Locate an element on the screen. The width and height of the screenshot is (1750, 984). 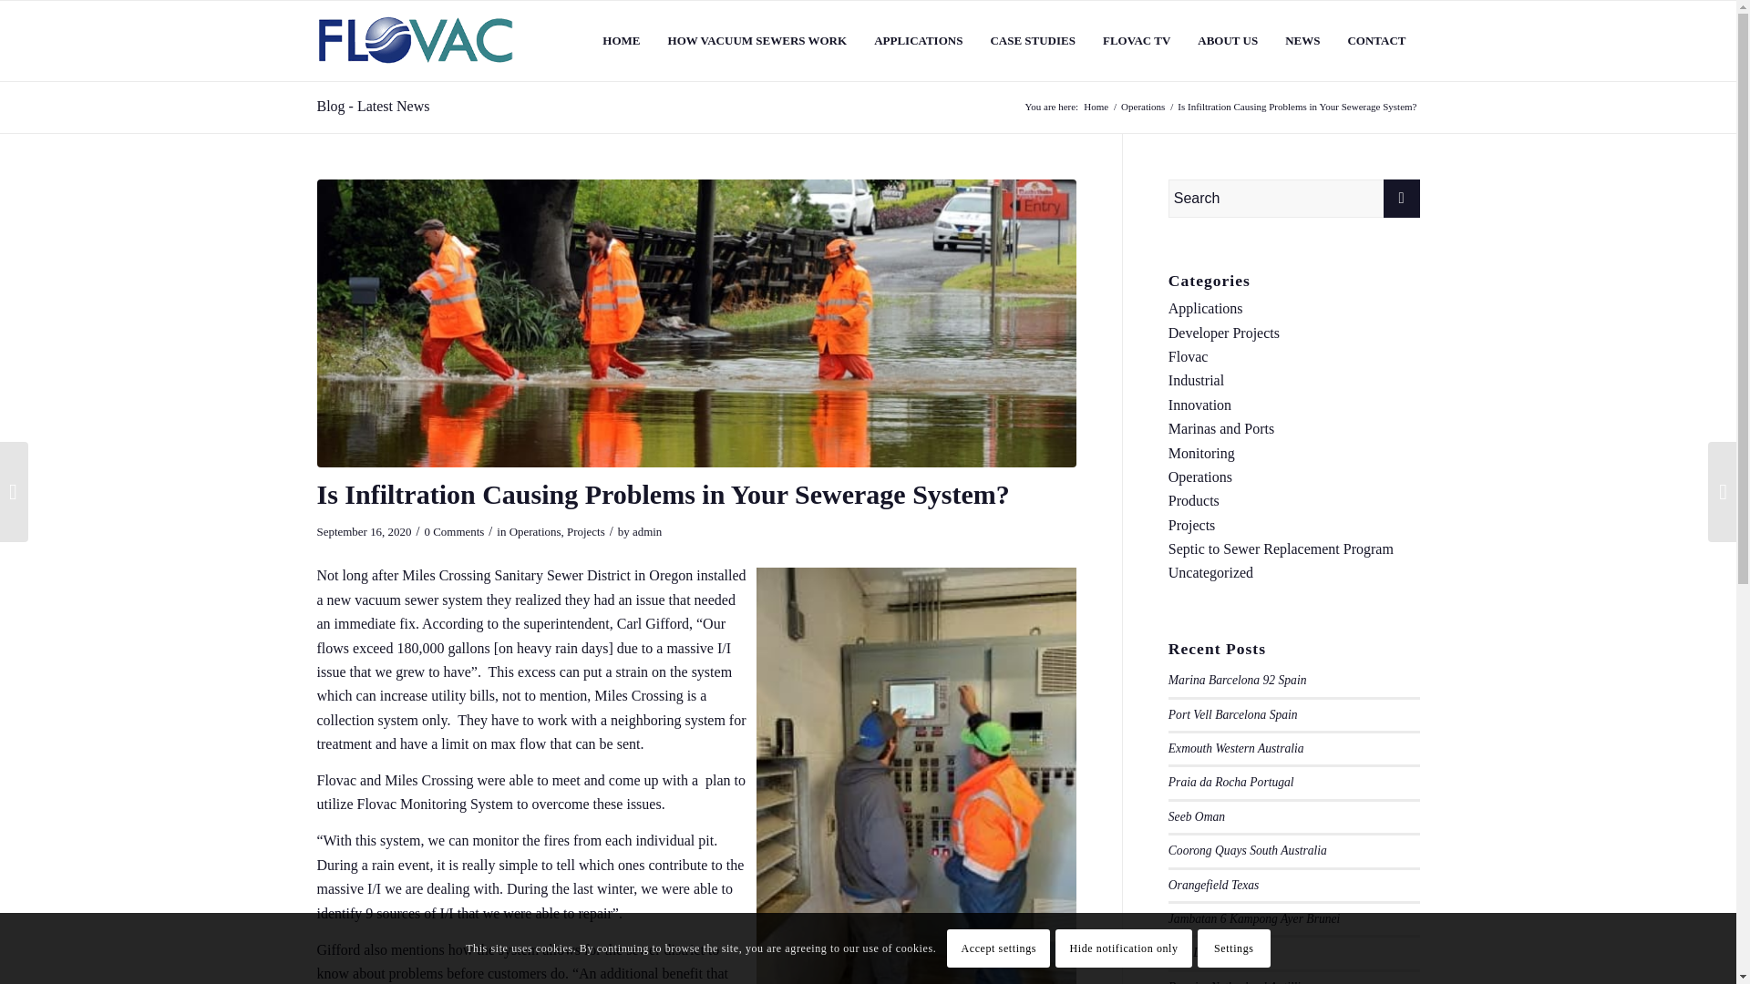
ABOUT US is located at coordinates (1228, 40).